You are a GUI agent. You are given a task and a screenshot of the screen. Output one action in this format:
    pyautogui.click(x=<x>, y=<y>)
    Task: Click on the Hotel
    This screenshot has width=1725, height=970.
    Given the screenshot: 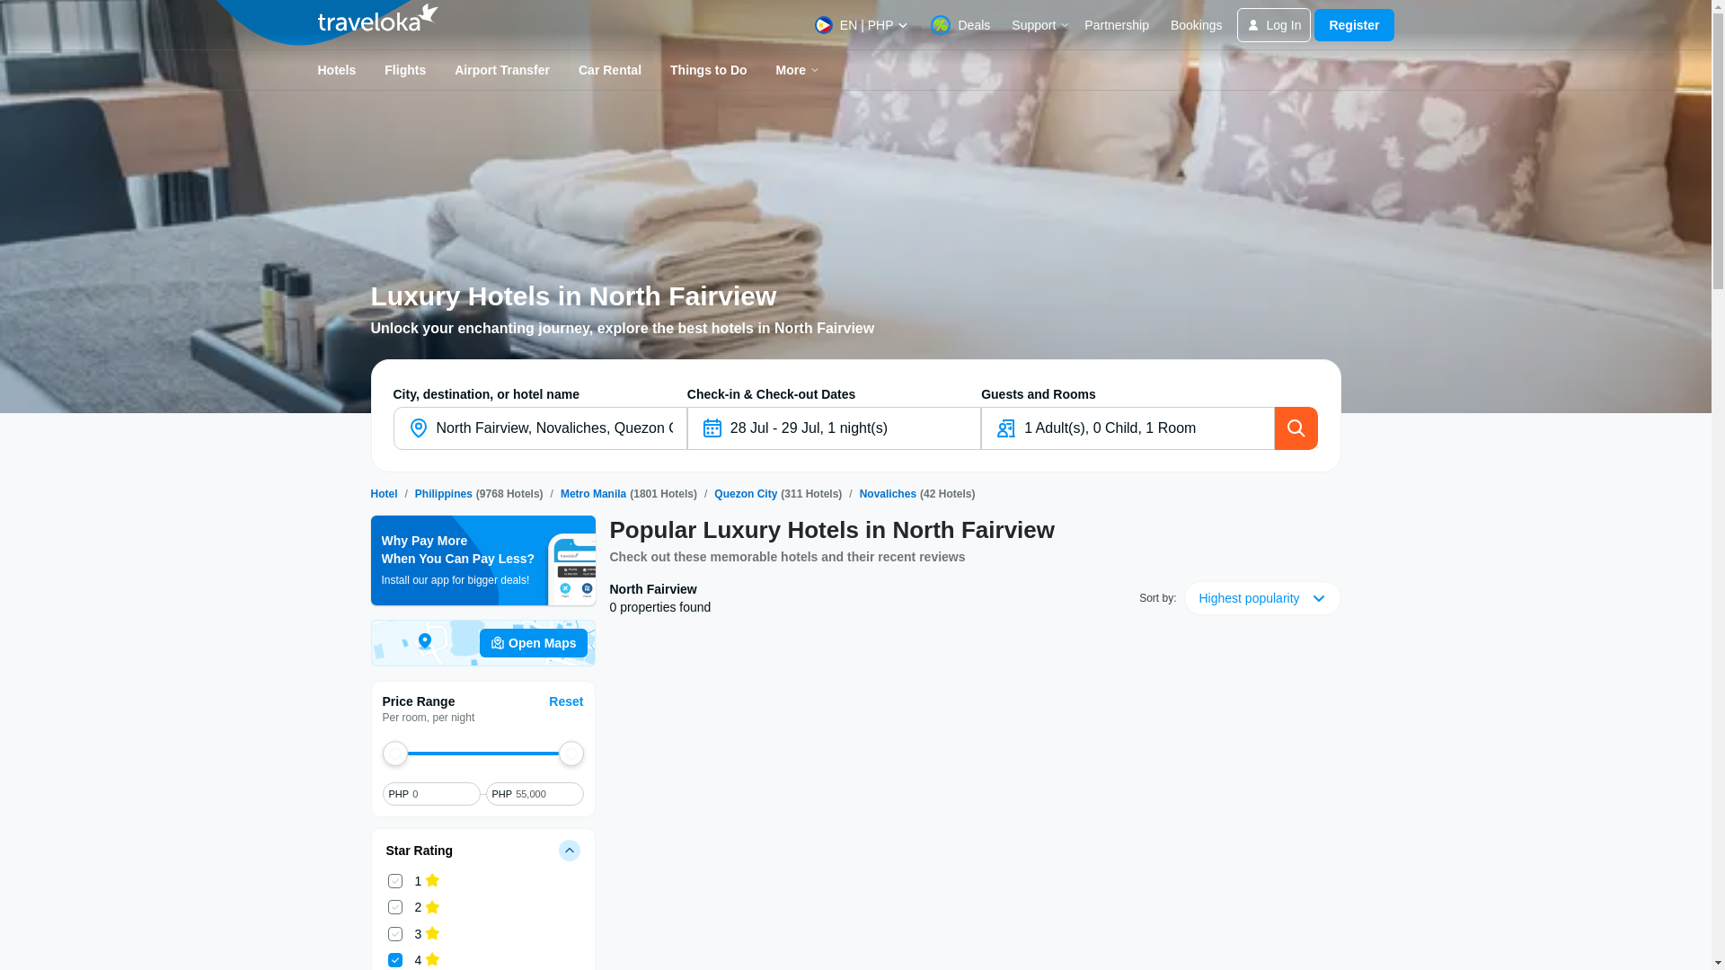 What is the action you would take?
    pyautogui.click(x=383, y=494)
    